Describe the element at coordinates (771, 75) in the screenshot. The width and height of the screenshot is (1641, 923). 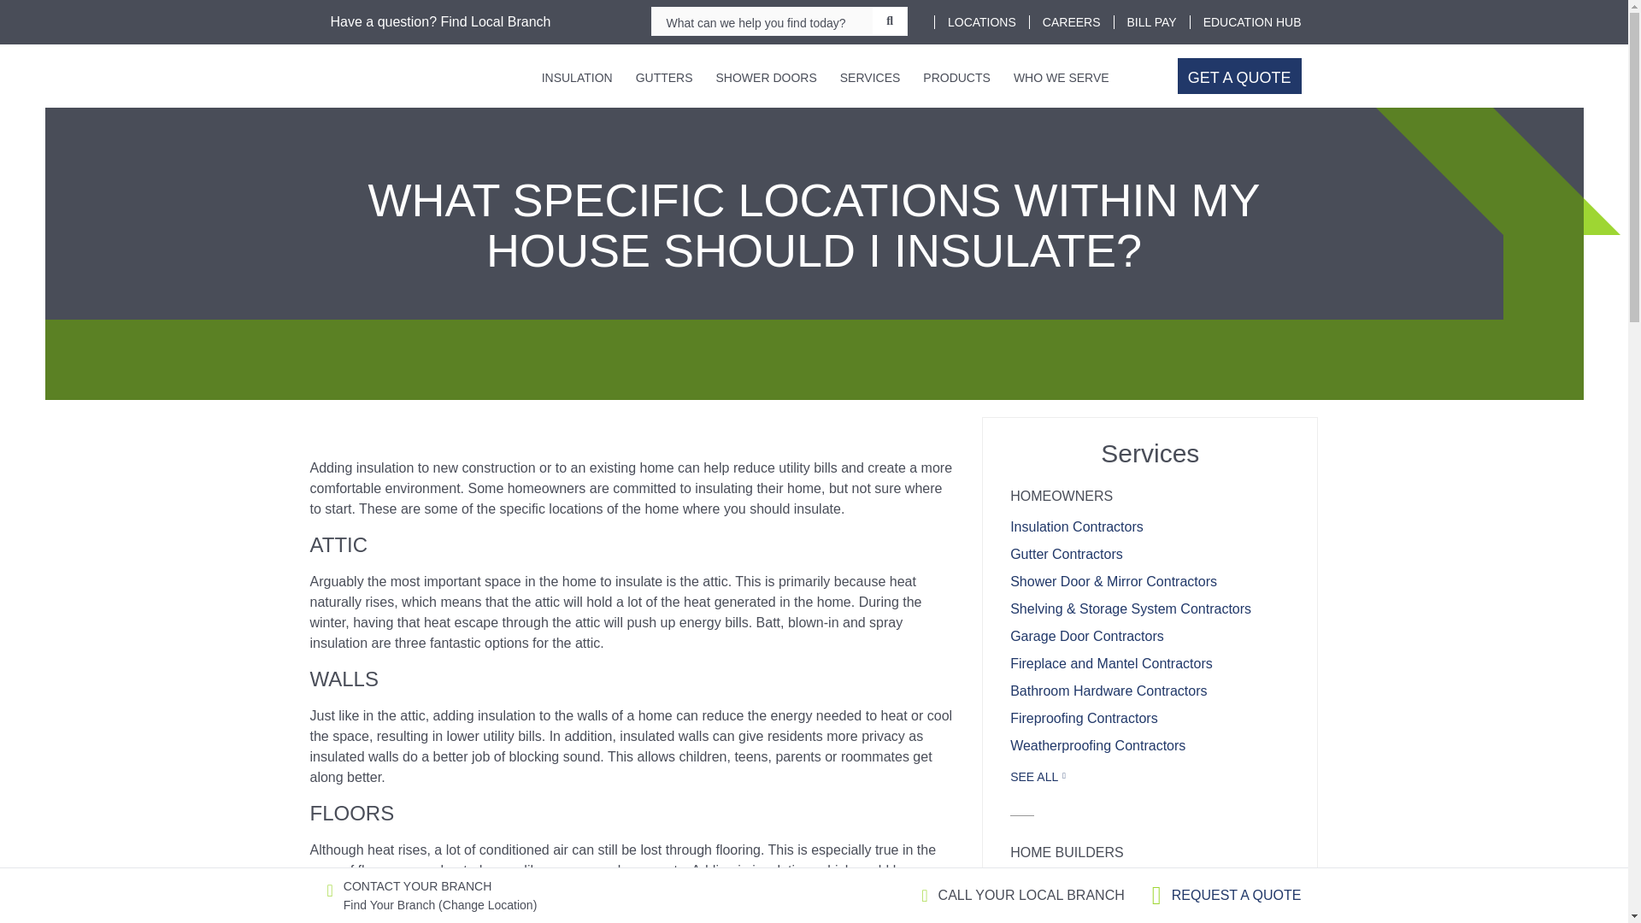
I see `SHOWER DOORS` at that location.